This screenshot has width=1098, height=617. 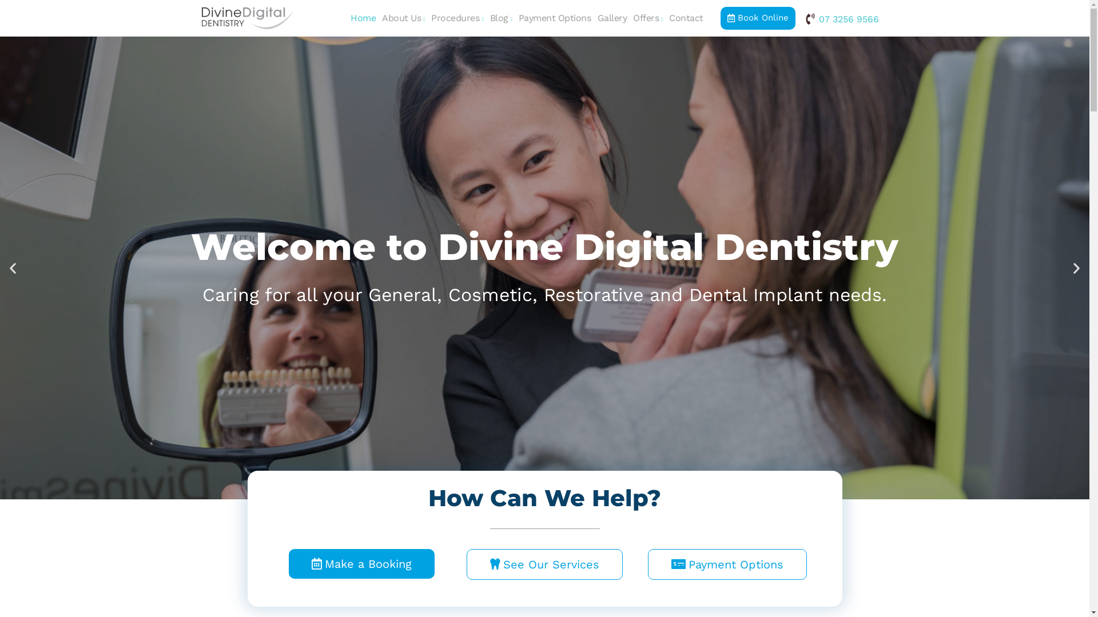 What do you see at coordinates (457, 18) in the screenshot?
I see `Procedures` at bounding box center [457, 18].